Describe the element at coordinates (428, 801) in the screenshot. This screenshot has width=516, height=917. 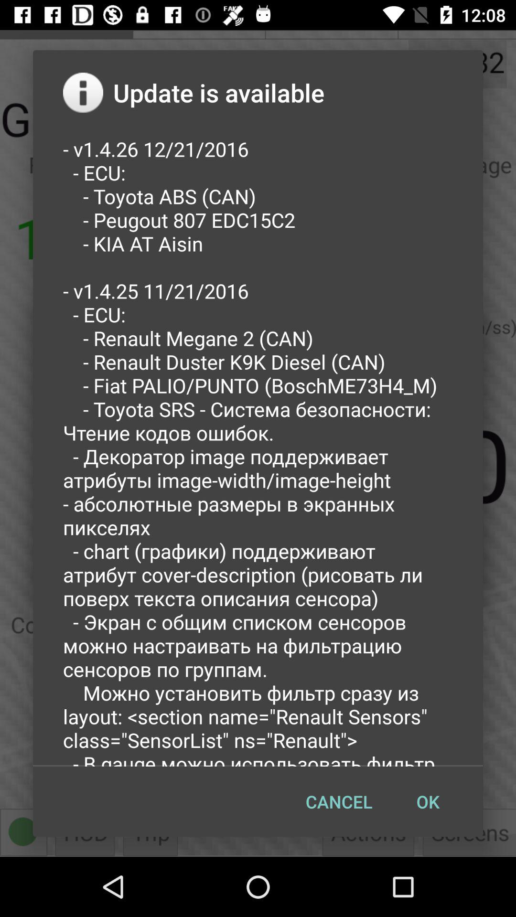
I see `launch ok button` at that location.